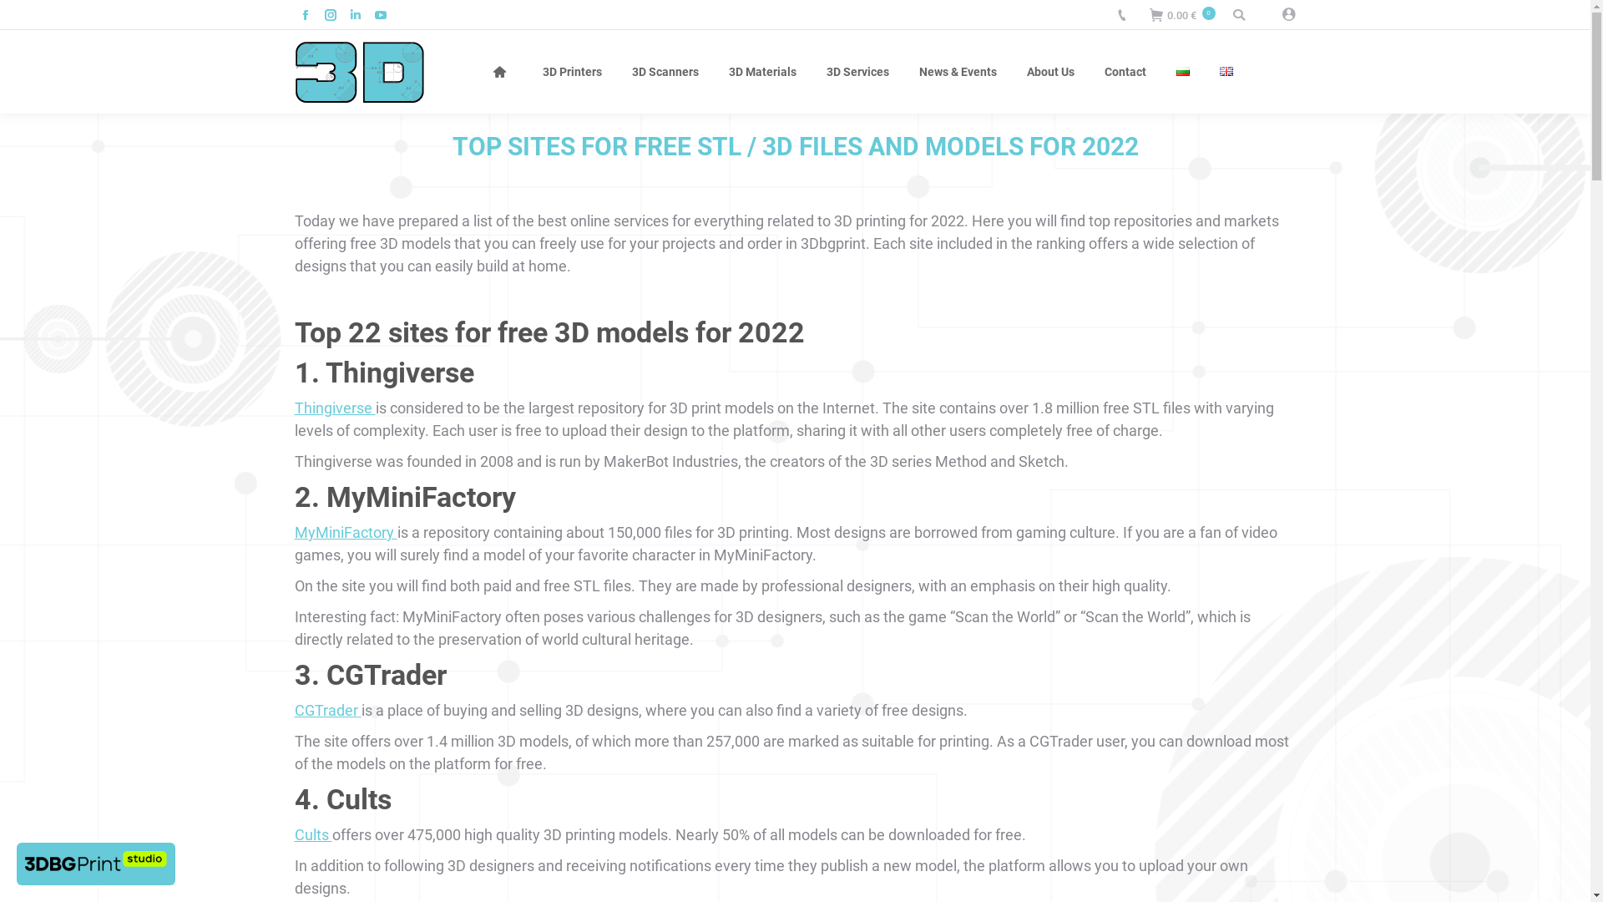 This screenshot has width=1603, height=902. Describe the element at coordinates (763, 72) in the screenshot. I see `3D Materials` at that location.